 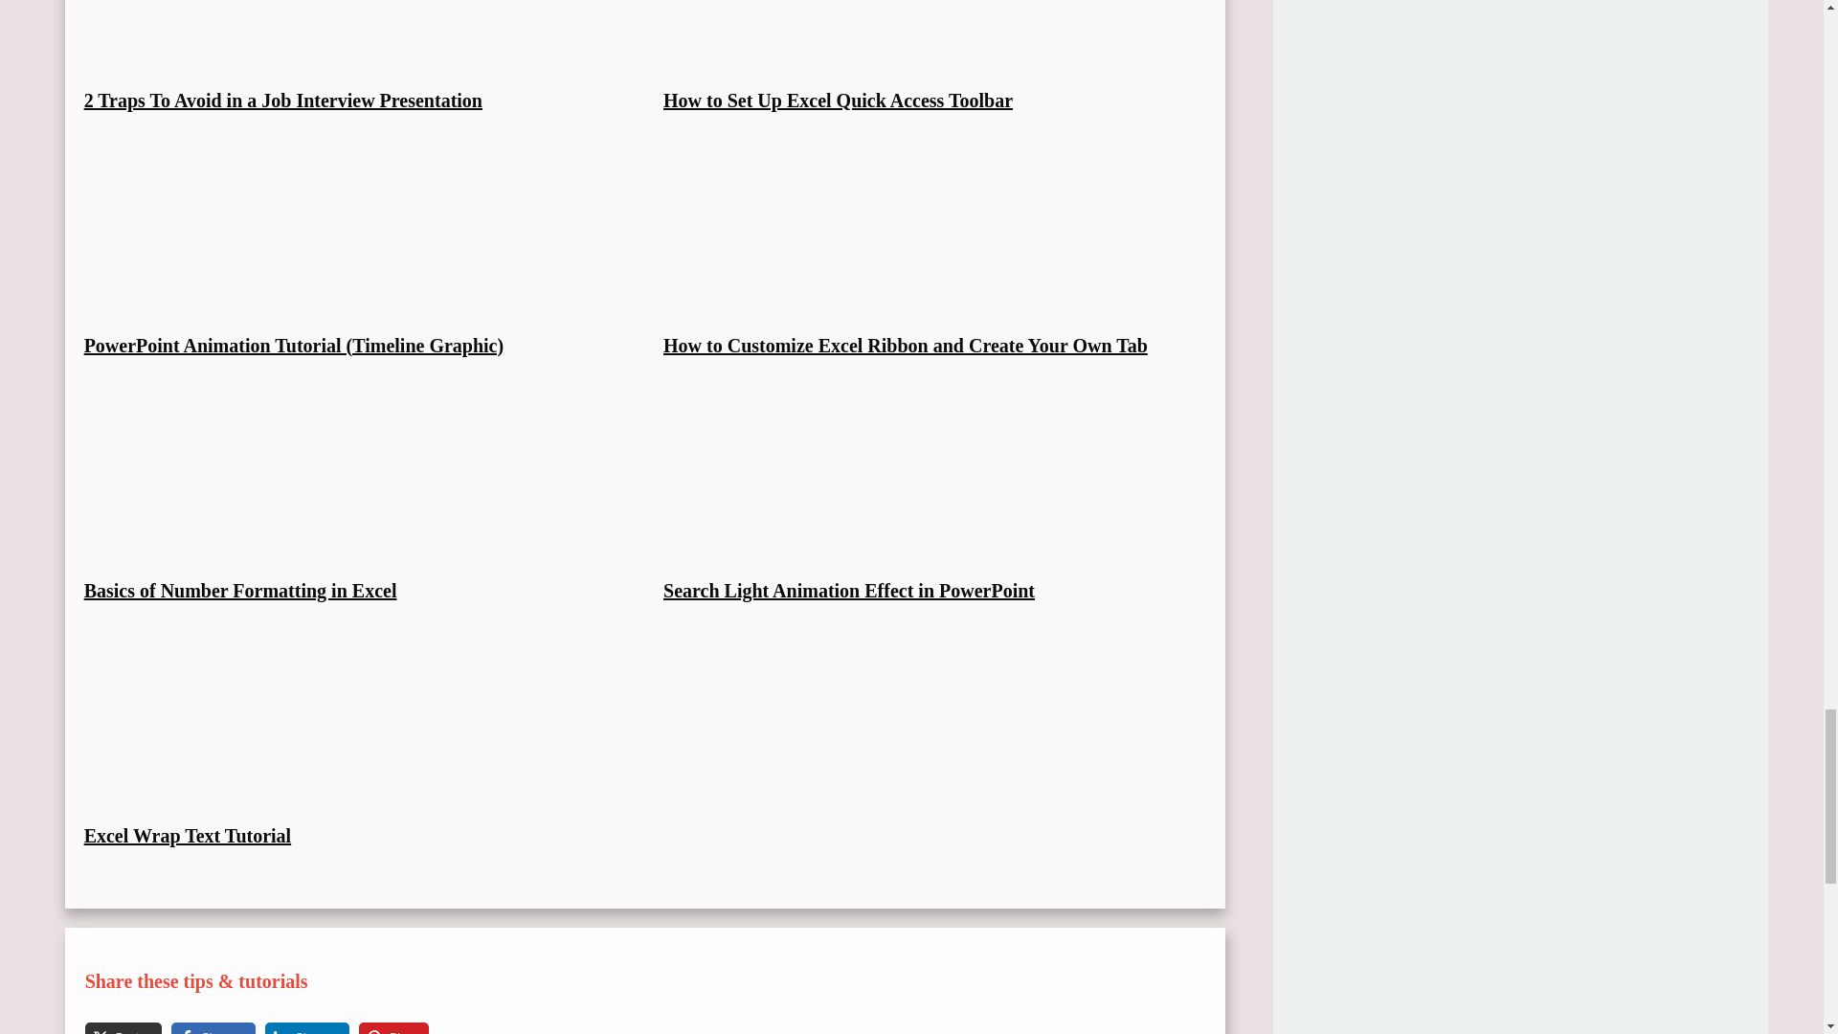 What do you see at coordinates (382, 1028) in the screenshot?
I see `Pin` at bounding box center [382, 1028].